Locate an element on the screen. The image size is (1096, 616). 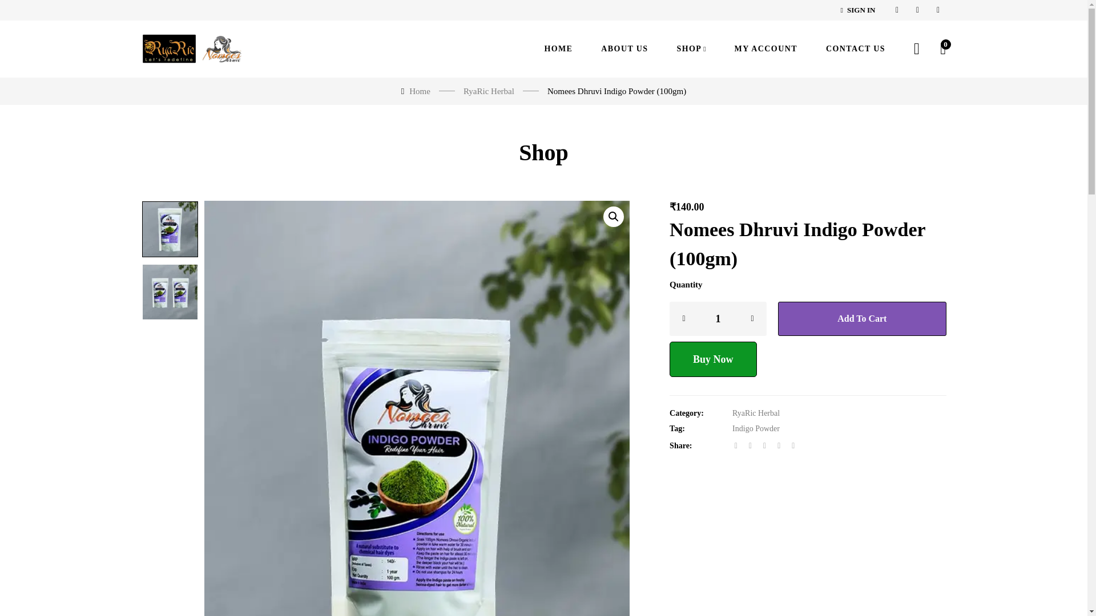
Sign in is located at coordinates (858, 10).